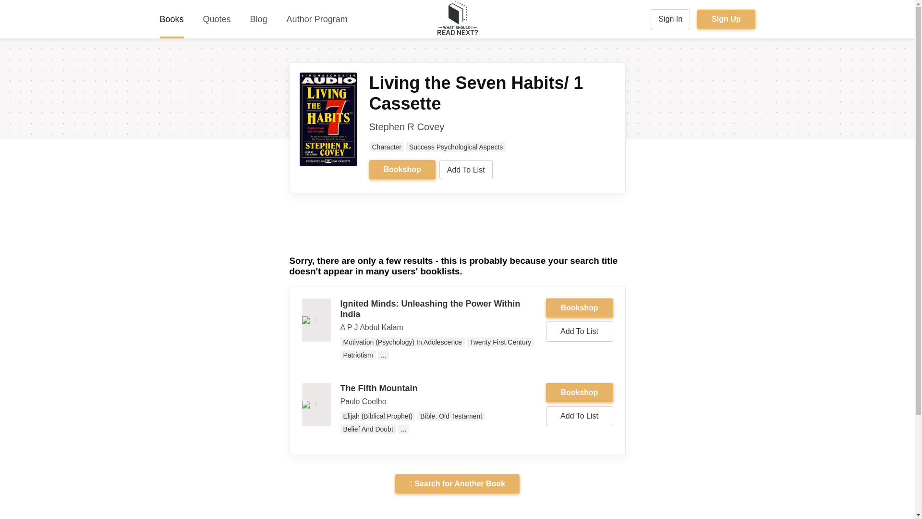 This screenshot has height=519, width=922. Describe the element at coordinates (579, 331) in the screenshot. I see `Add To List` at that location.